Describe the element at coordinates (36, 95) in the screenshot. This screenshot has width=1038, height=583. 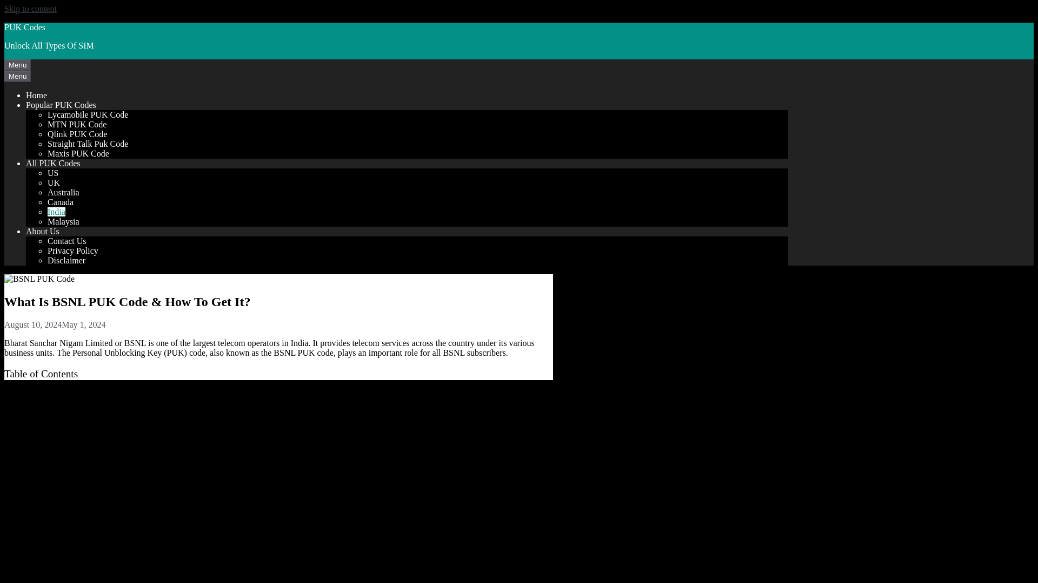
I see `Home` at that location.